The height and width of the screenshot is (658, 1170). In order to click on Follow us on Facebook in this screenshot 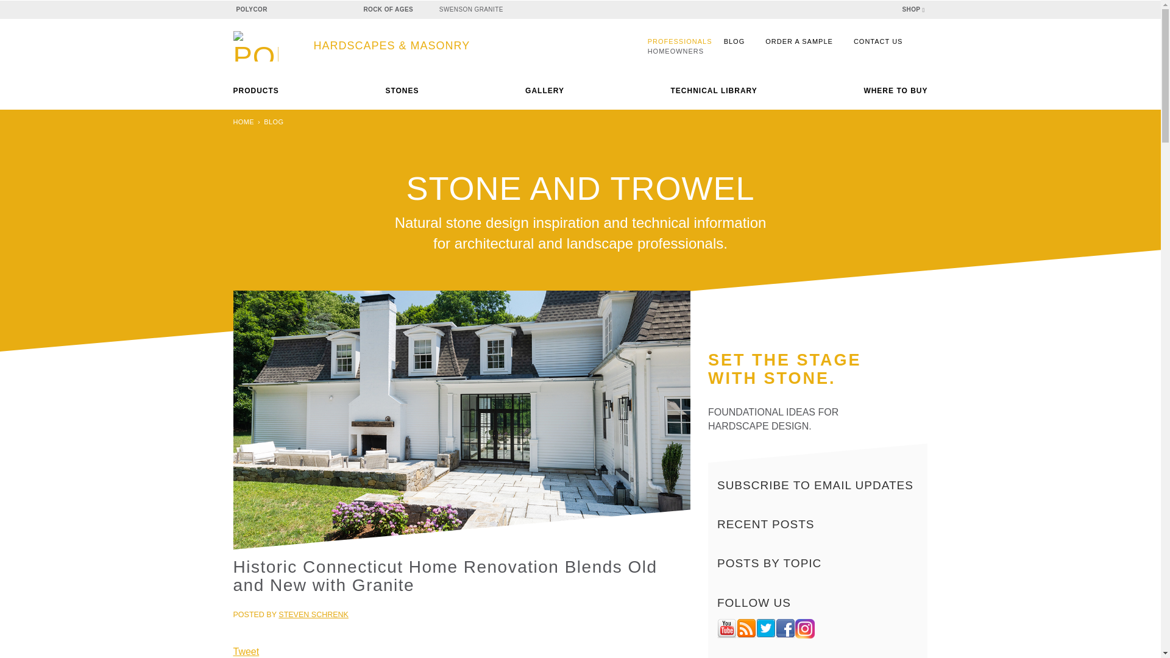, I will do `click(785, 629)`.